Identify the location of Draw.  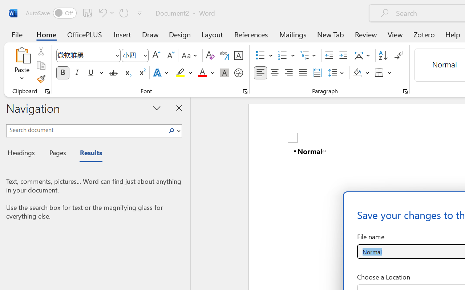
(150, 34).